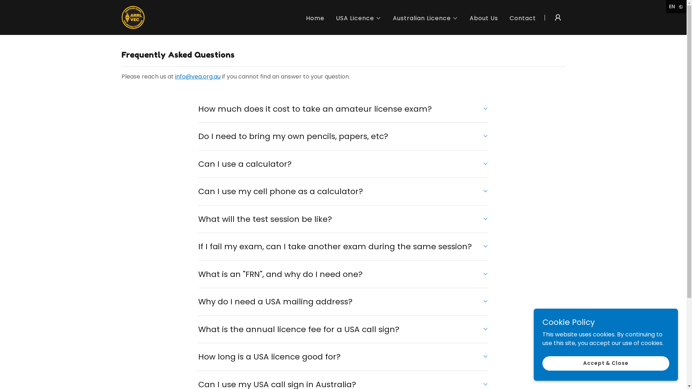 Image resolution: width=692 pixels, height=389 pixels. Describe the element at coordinates (359, 18) in the screenshot. I see `USA Licence` at that location.